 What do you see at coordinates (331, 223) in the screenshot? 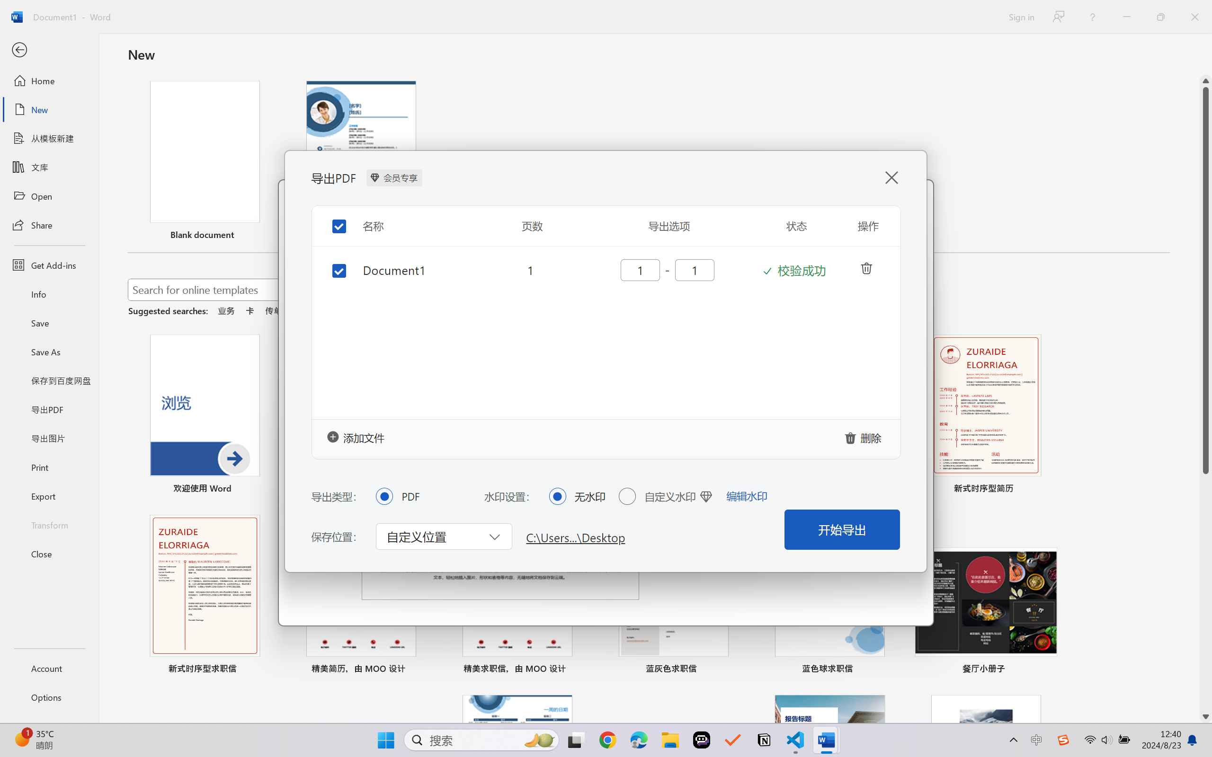
I see `Toggle selection for all items` at bounding box center [331, 223].